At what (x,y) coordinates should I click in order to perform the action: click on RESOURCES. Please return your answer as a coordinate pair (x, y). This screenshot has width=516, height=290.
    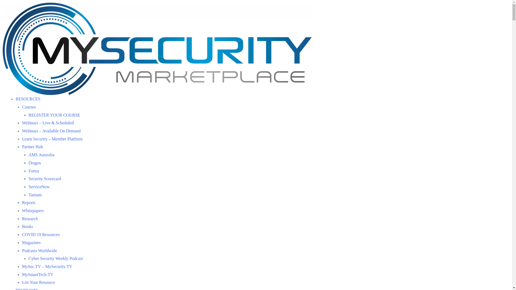
    Looking at the image, I should click on (28, 99).